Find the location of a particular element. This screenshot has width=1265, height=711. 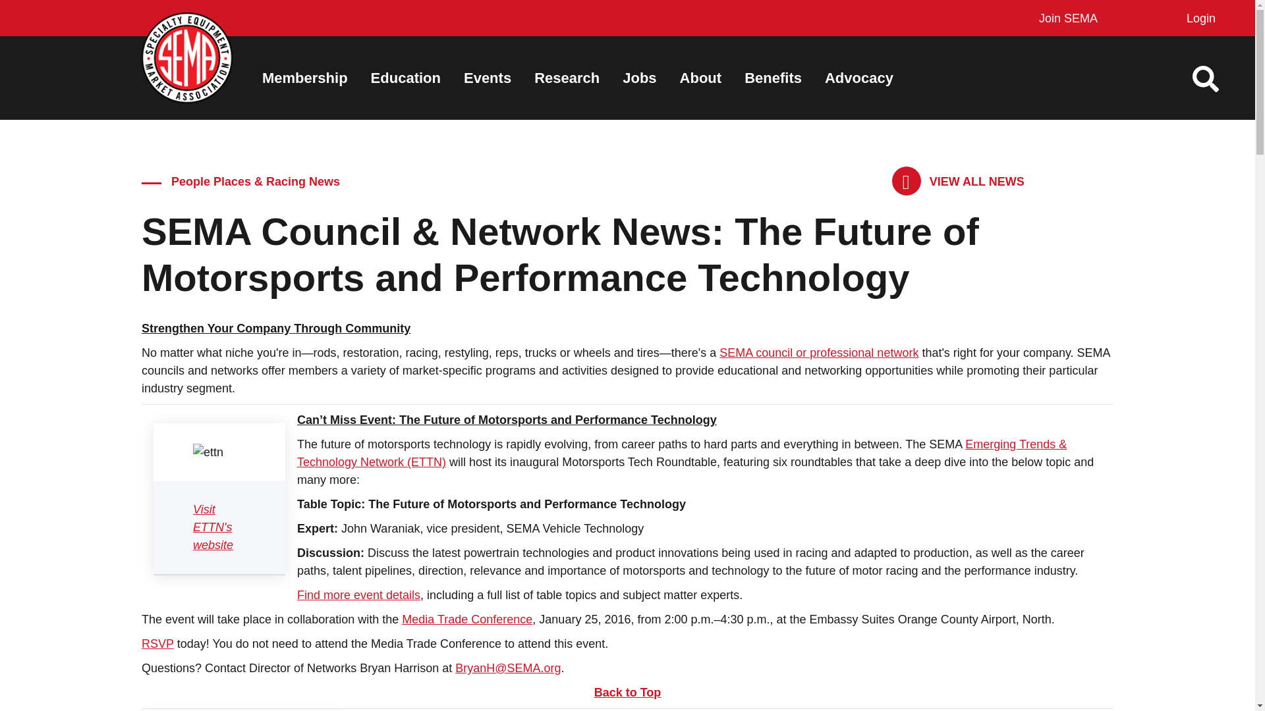

Media Trade Conference is located at coordinates (467, 619).